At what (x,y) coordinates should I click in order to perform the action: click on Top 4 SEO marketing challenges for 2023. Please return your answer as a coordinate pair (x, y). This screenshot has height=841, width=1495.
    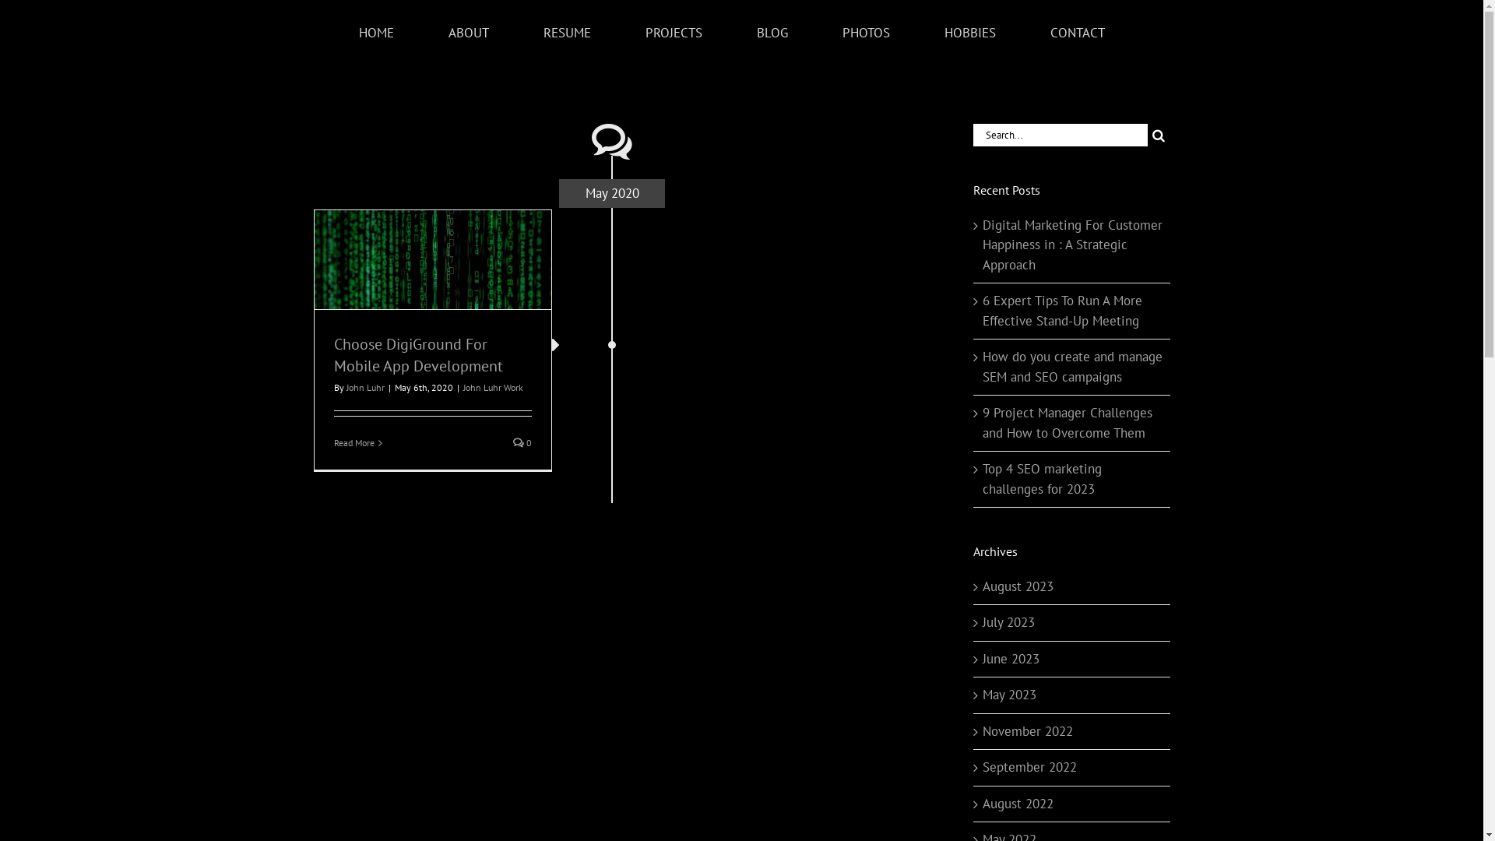
    Looking at the image, I should click on (1042, 479).